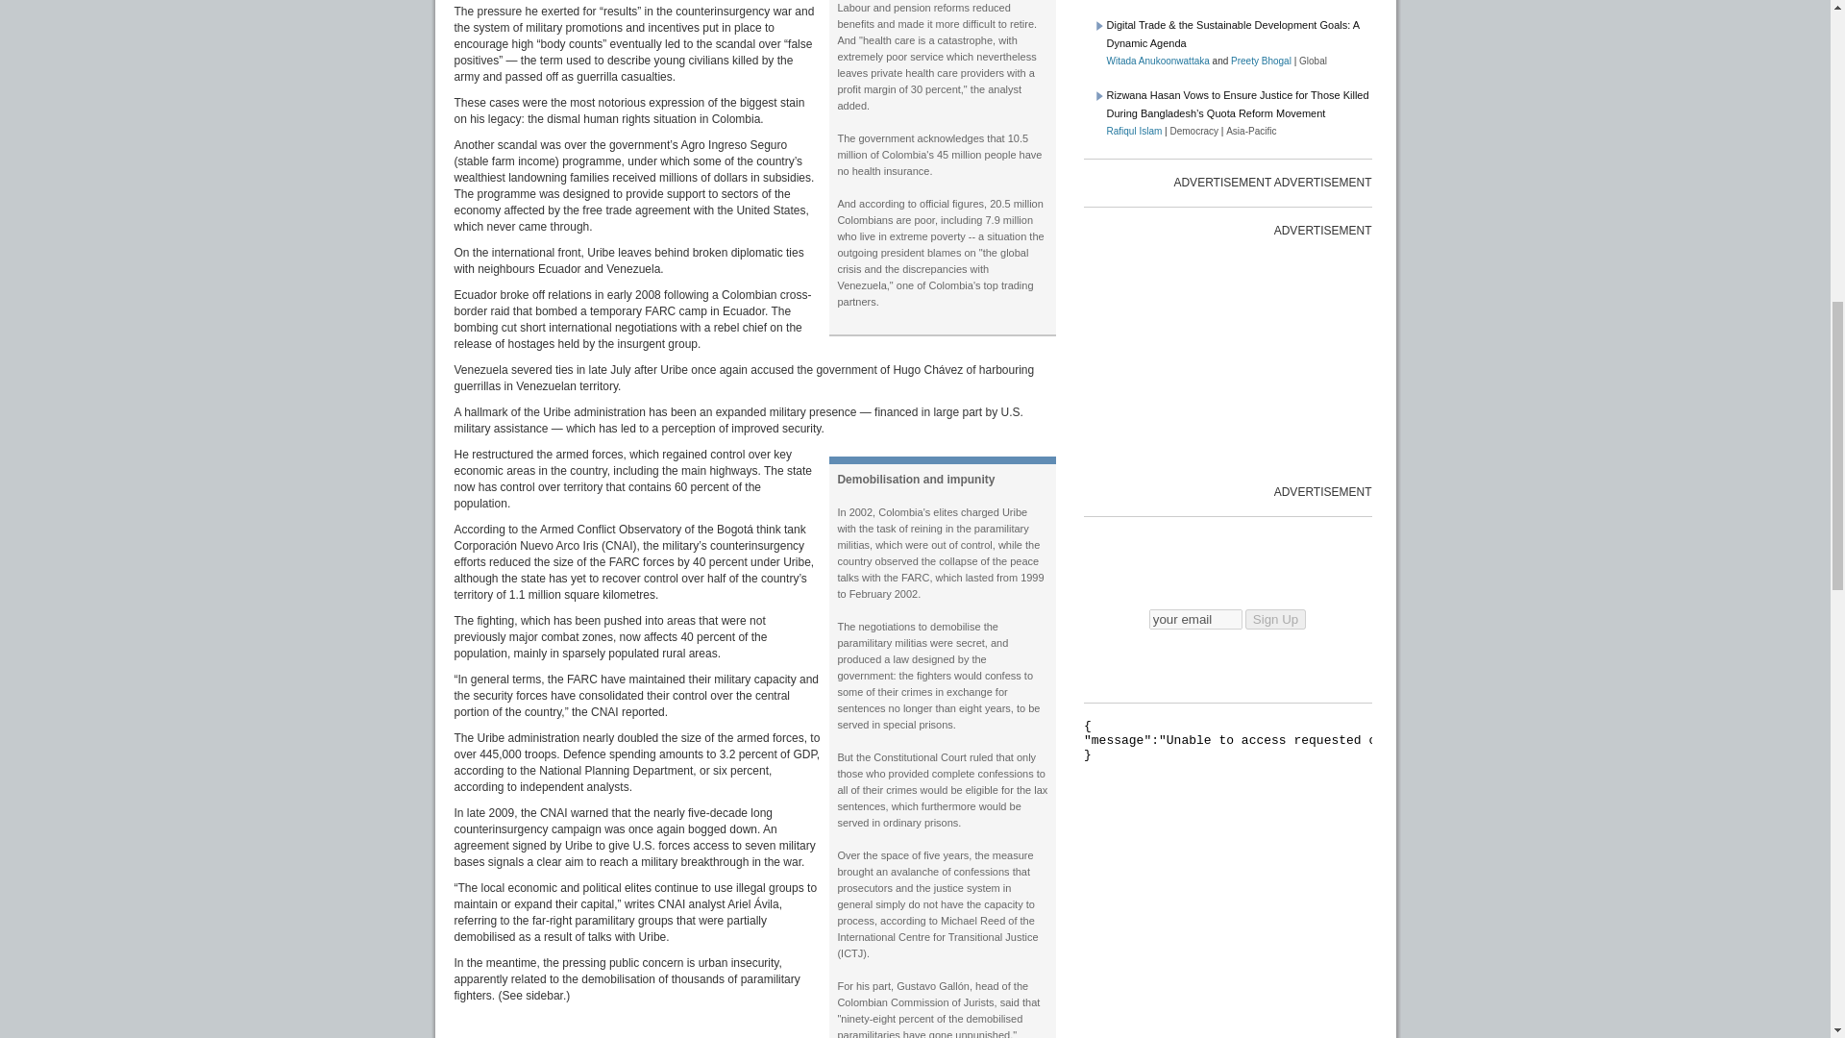 The width and height of the screenshot is (1845, 1038). What do you see at coordinates (1195, 619) in the screenshot?
I see `your email` at bounding box center [1195, 619].